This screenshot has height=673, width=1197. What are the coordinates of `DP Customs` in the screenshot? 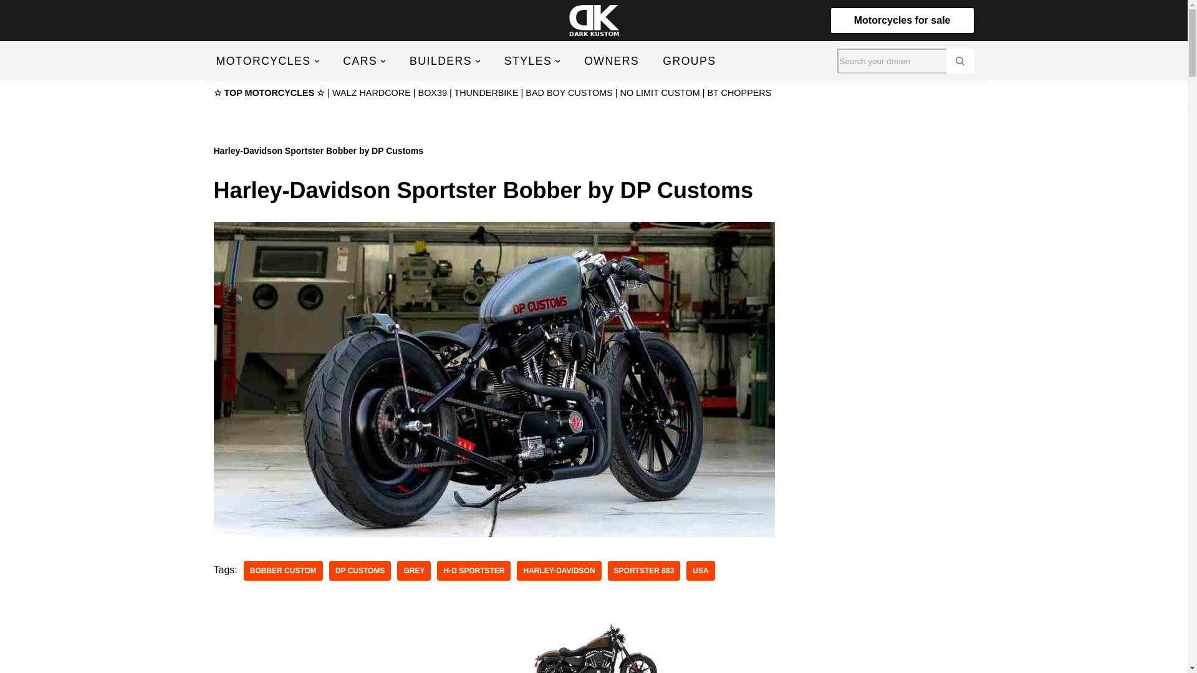 It's located at (360, 571).